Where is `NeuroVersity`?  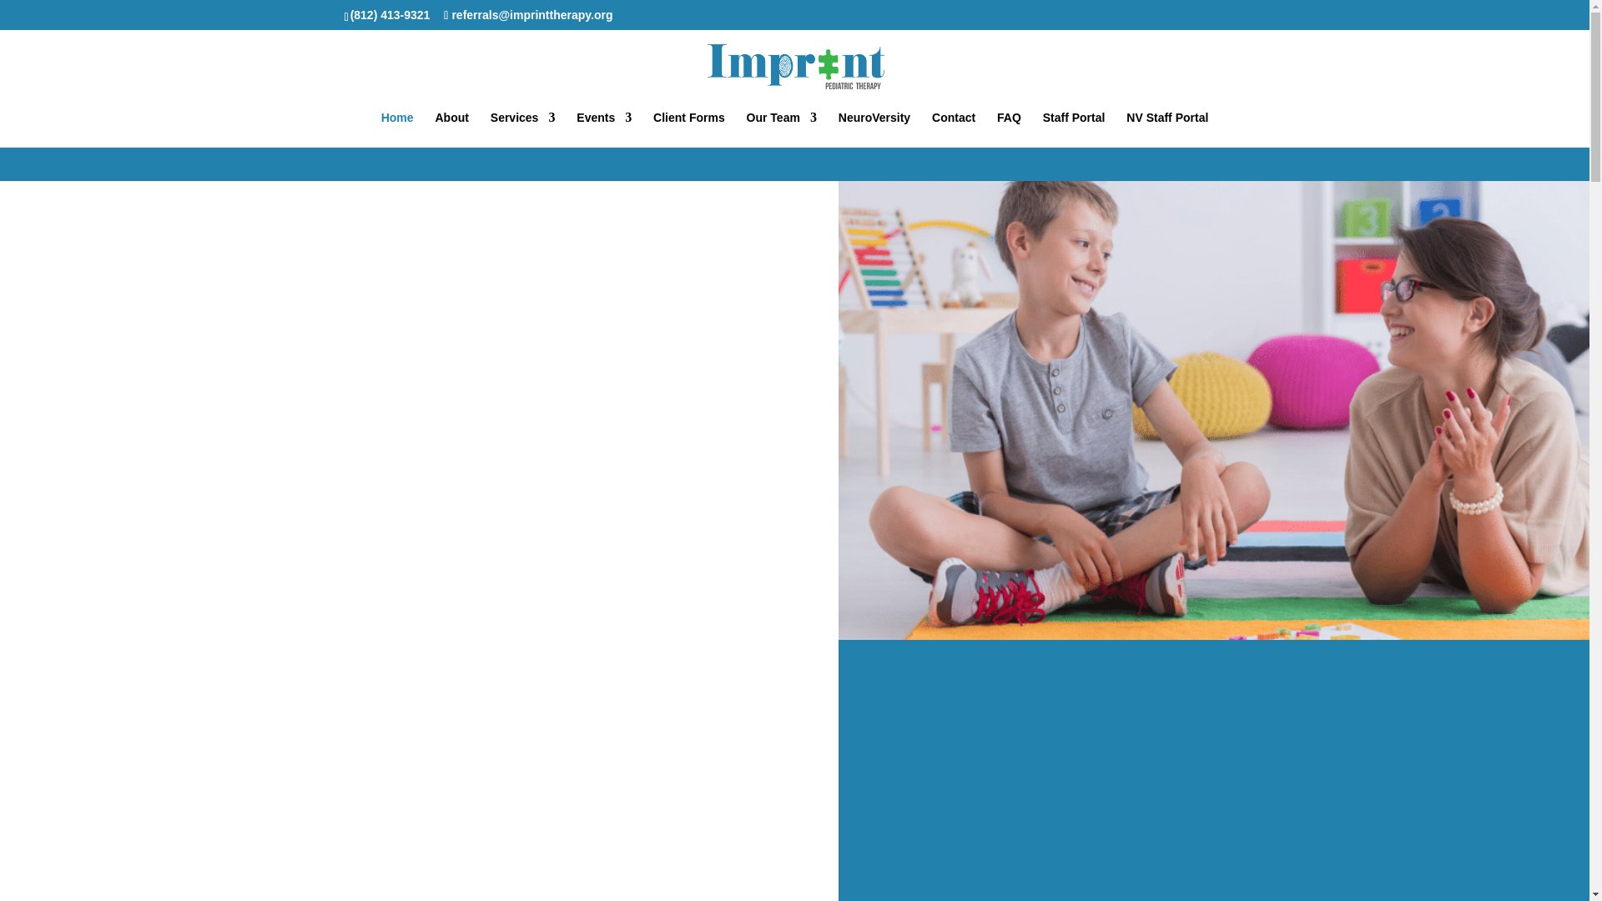
NeuroVersity is located at coordinates (874, 128).